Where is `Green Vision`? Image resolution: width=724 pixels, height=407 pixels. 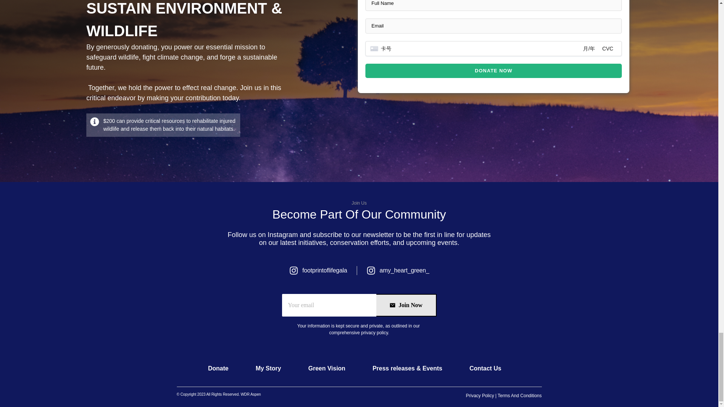
Green Vision is located at coordinates (326, 369).